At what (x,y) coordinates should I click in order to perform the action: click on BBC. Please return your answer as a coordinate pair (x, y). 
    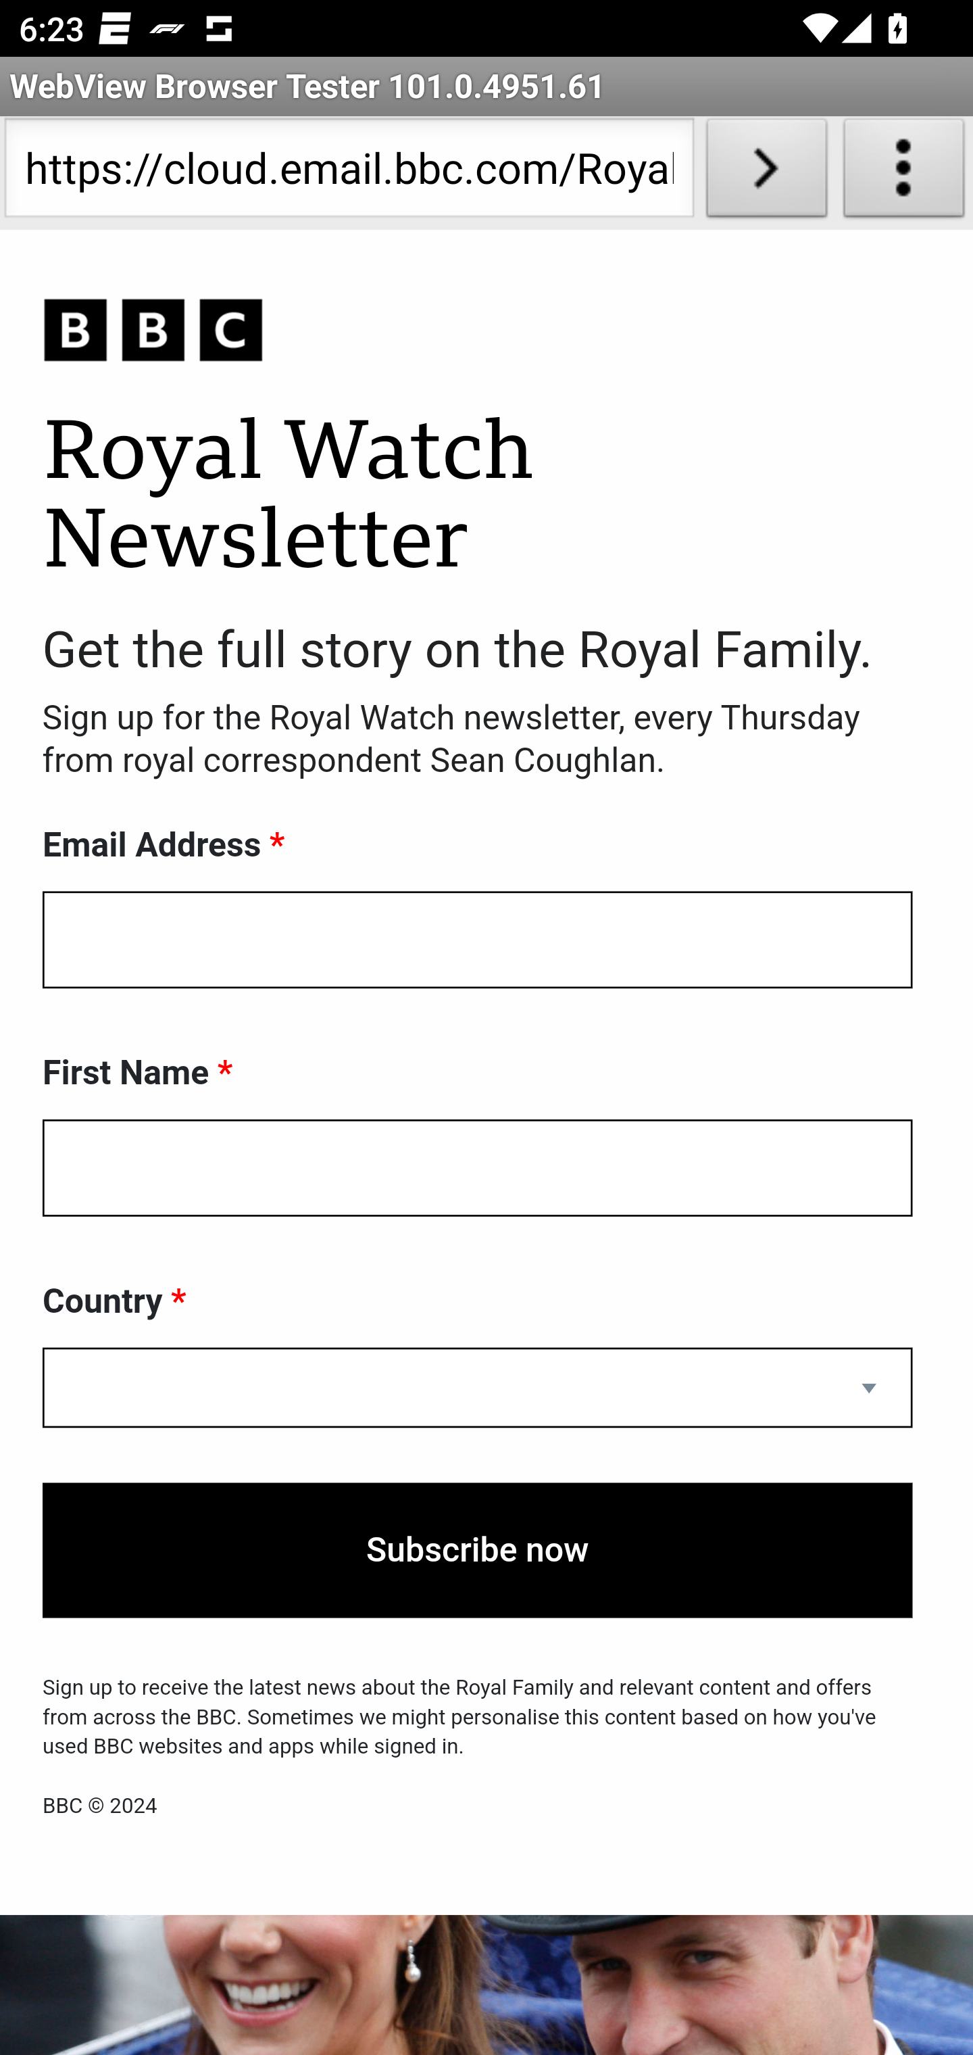
    Looking at the image, I should click on (478, 331).